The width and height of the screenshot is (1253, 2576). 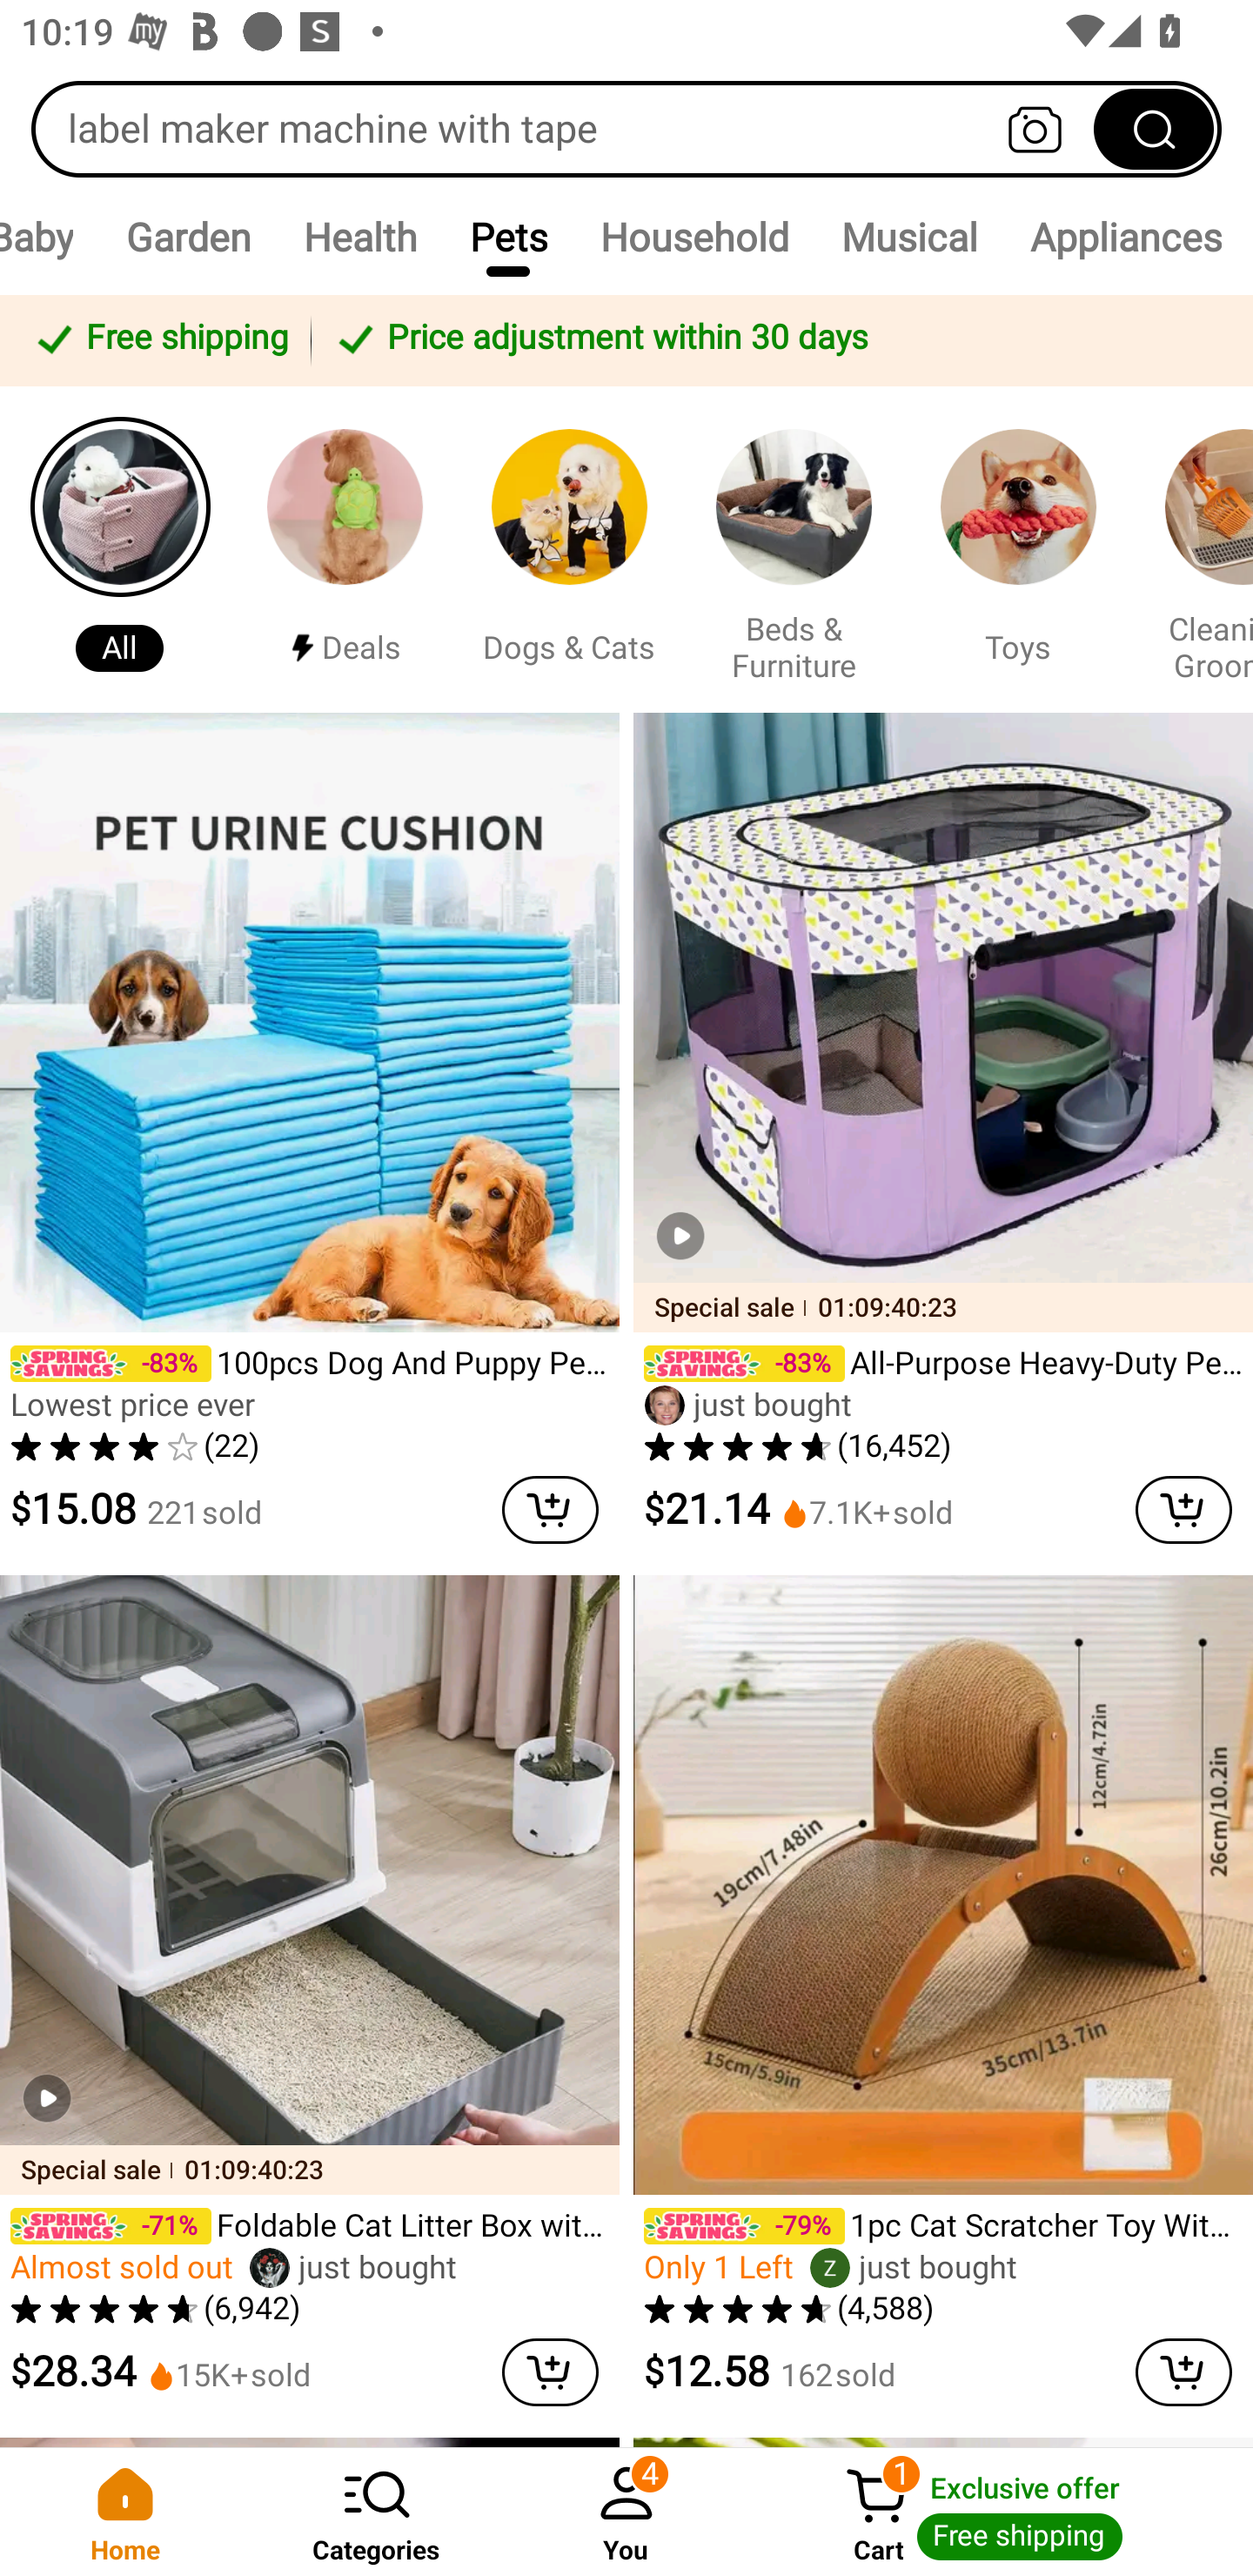 I want to click on Free shipping, so click(x=160, y=339).